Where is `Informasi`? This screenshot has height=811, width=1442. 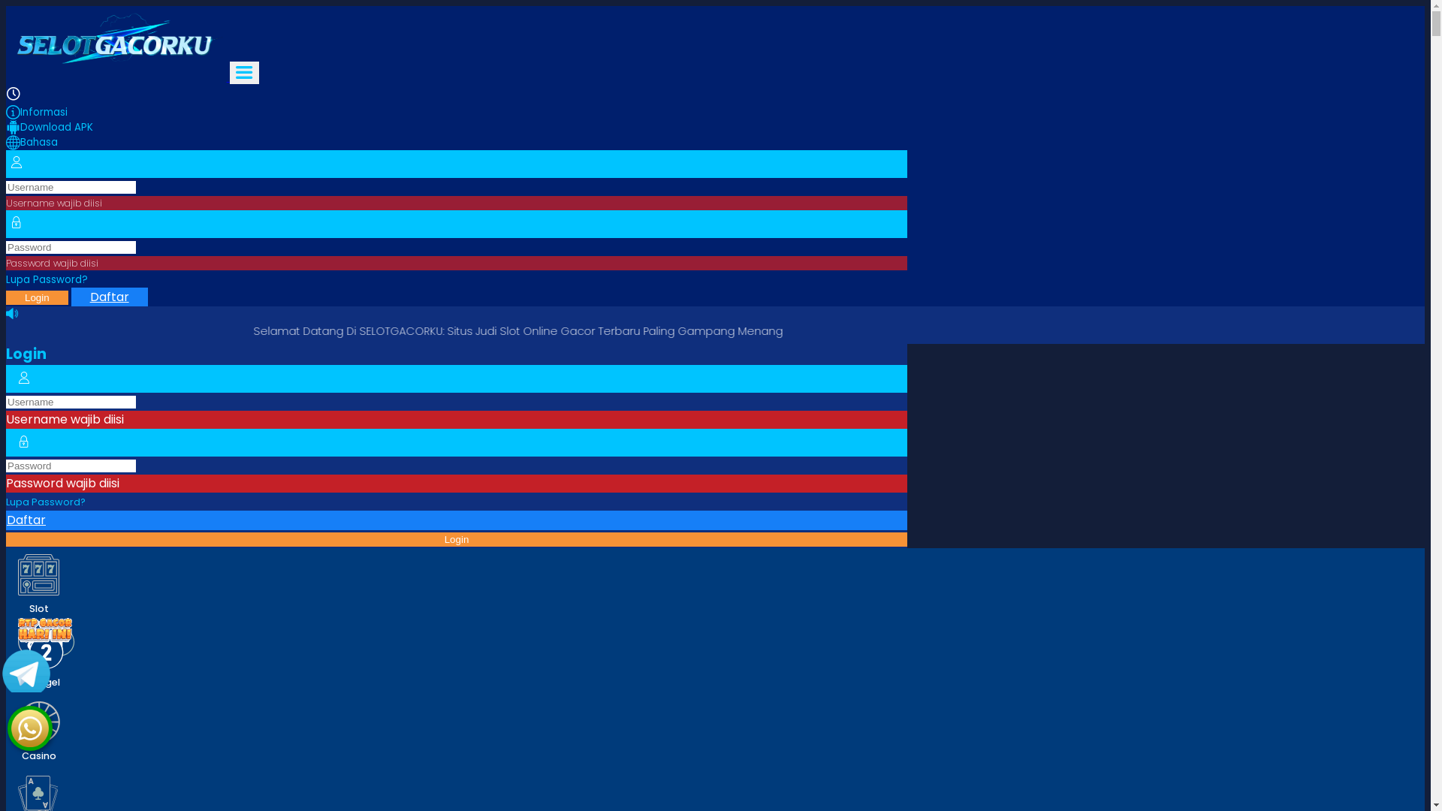
Informasi is located at coordinates (457, 113).